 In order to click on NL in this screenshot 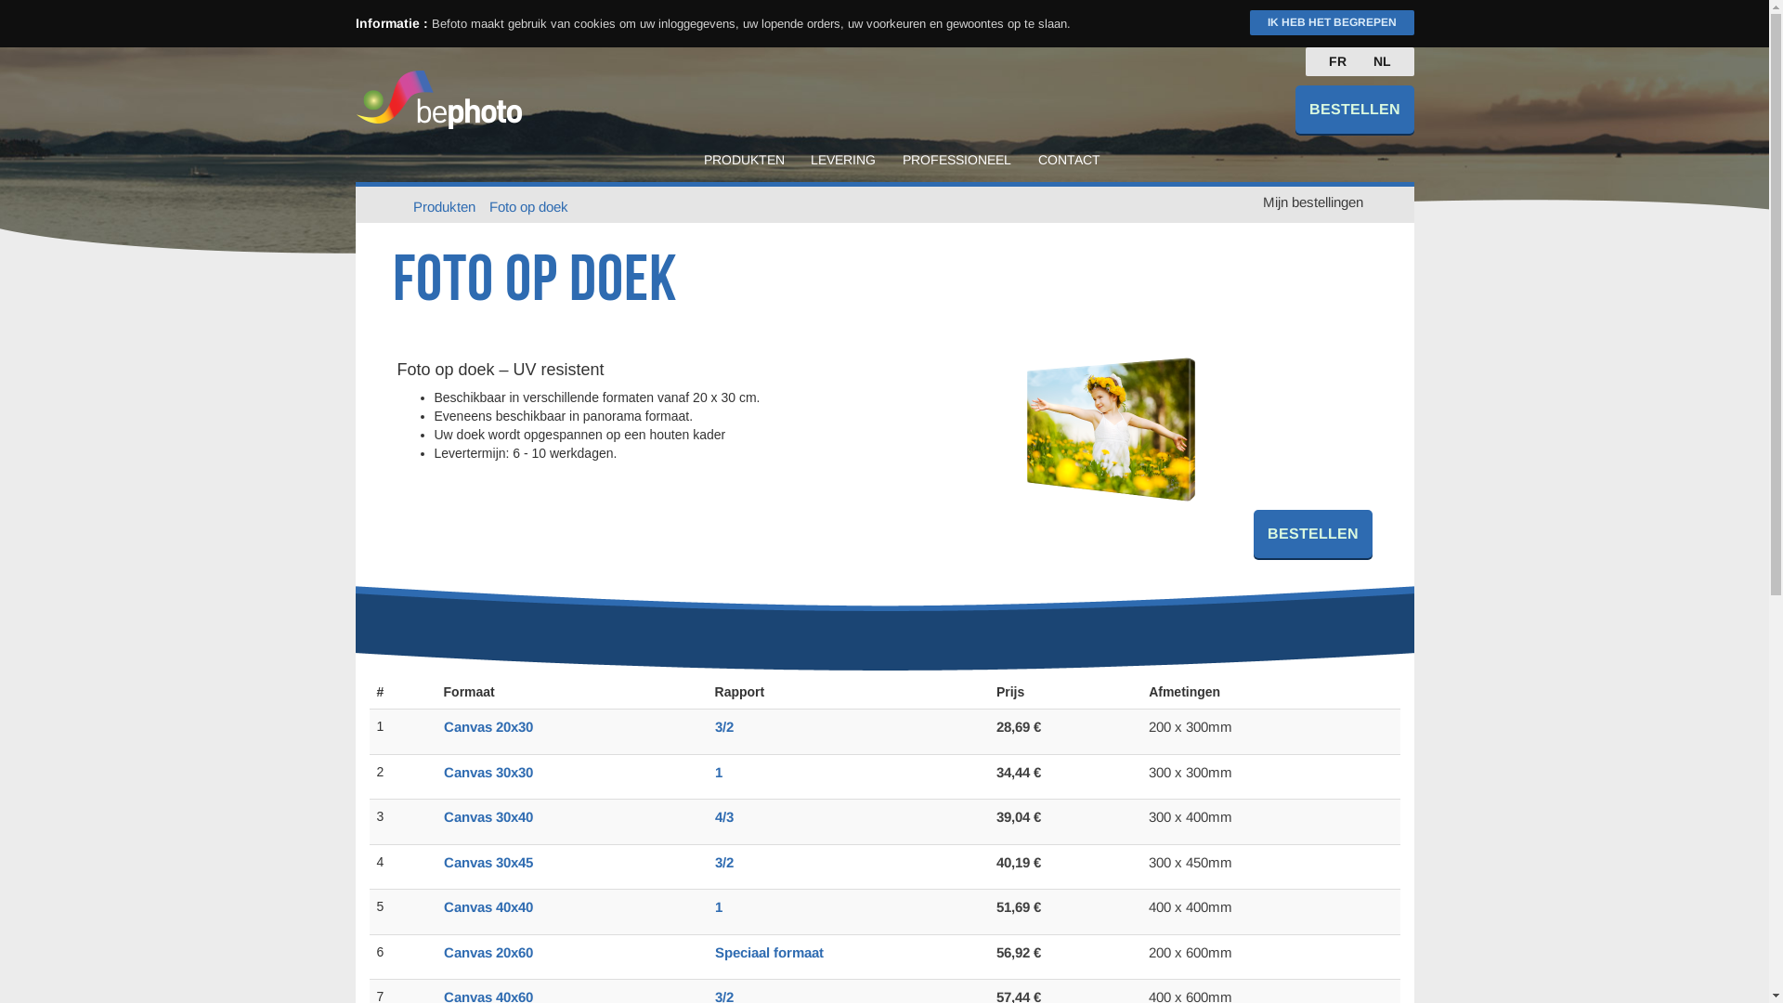, I will do `click(1382, 61)`.